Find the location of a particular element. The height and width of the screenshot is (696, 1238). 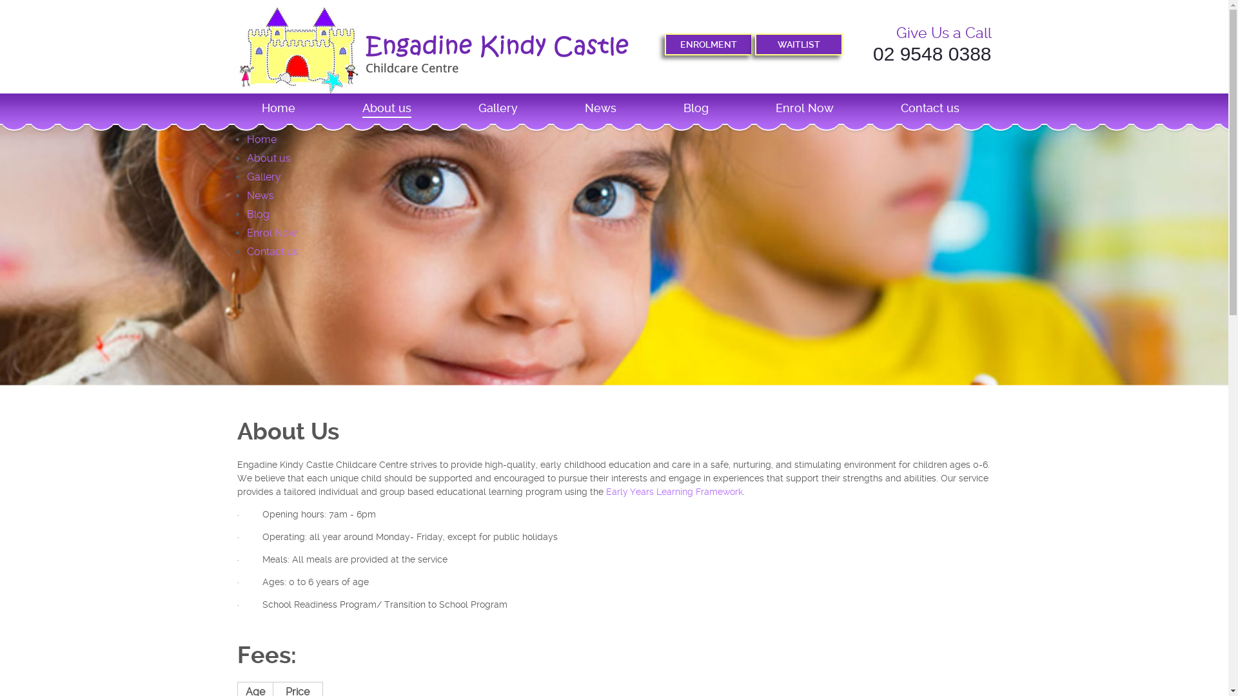

Contact us is located at coordinates (930, 113).